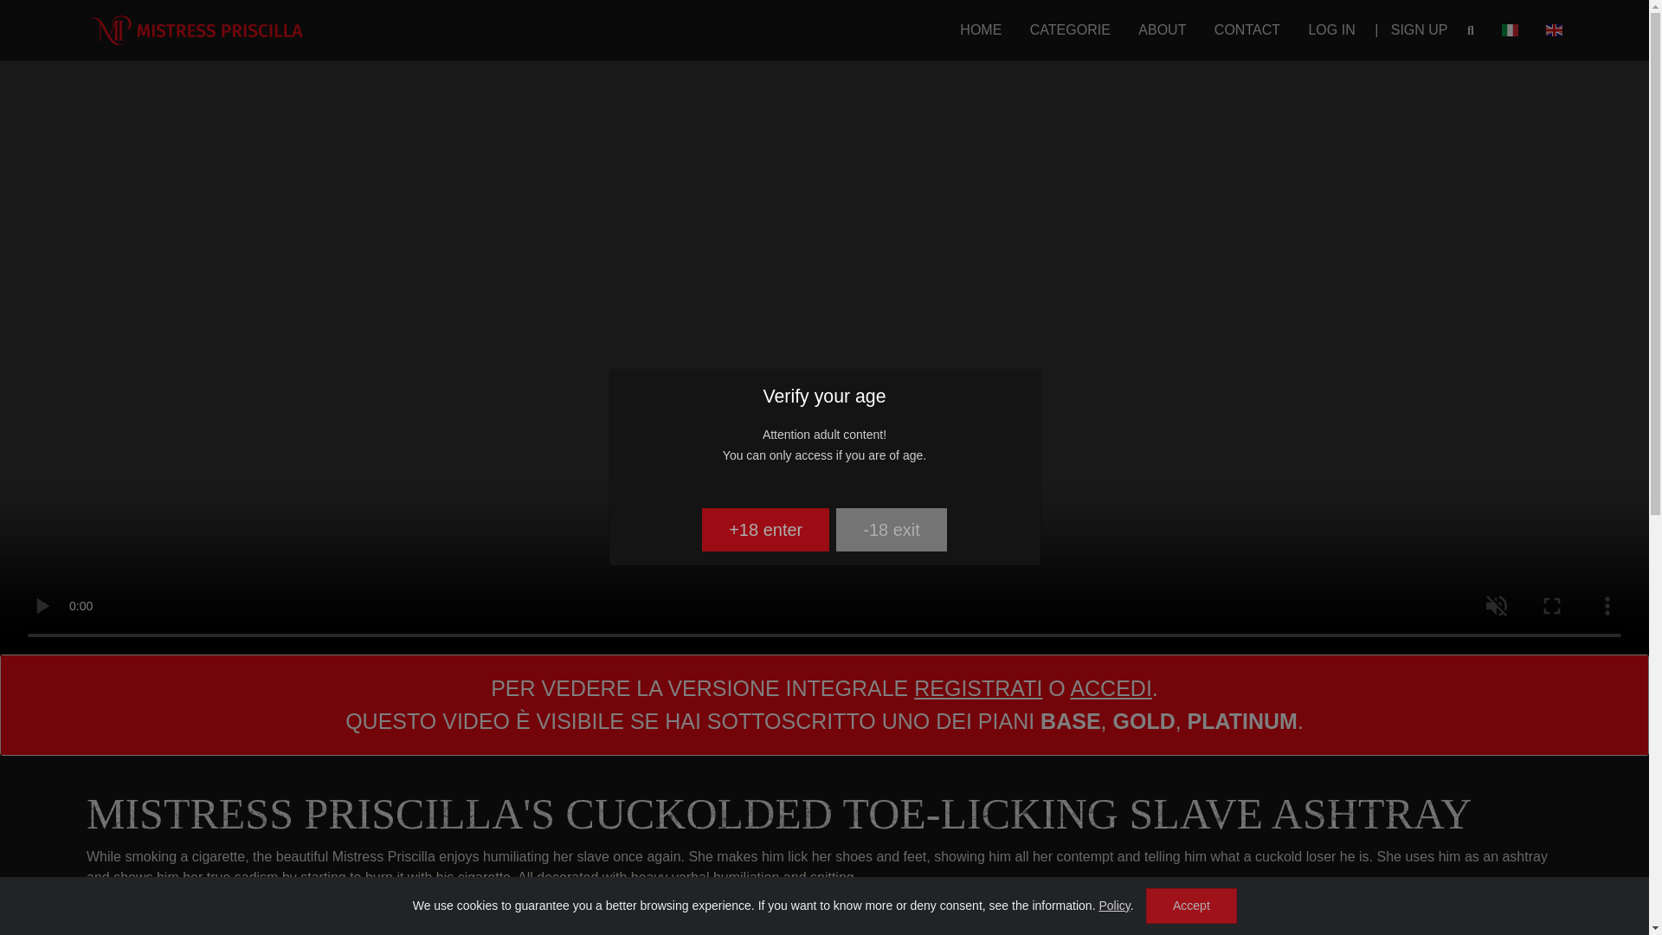 Image resolution: width=1662 pixels, height=935 pixels. Describe the element at coordinates (1158, 29) in the screenshot. I see `ABOUT` at that location.